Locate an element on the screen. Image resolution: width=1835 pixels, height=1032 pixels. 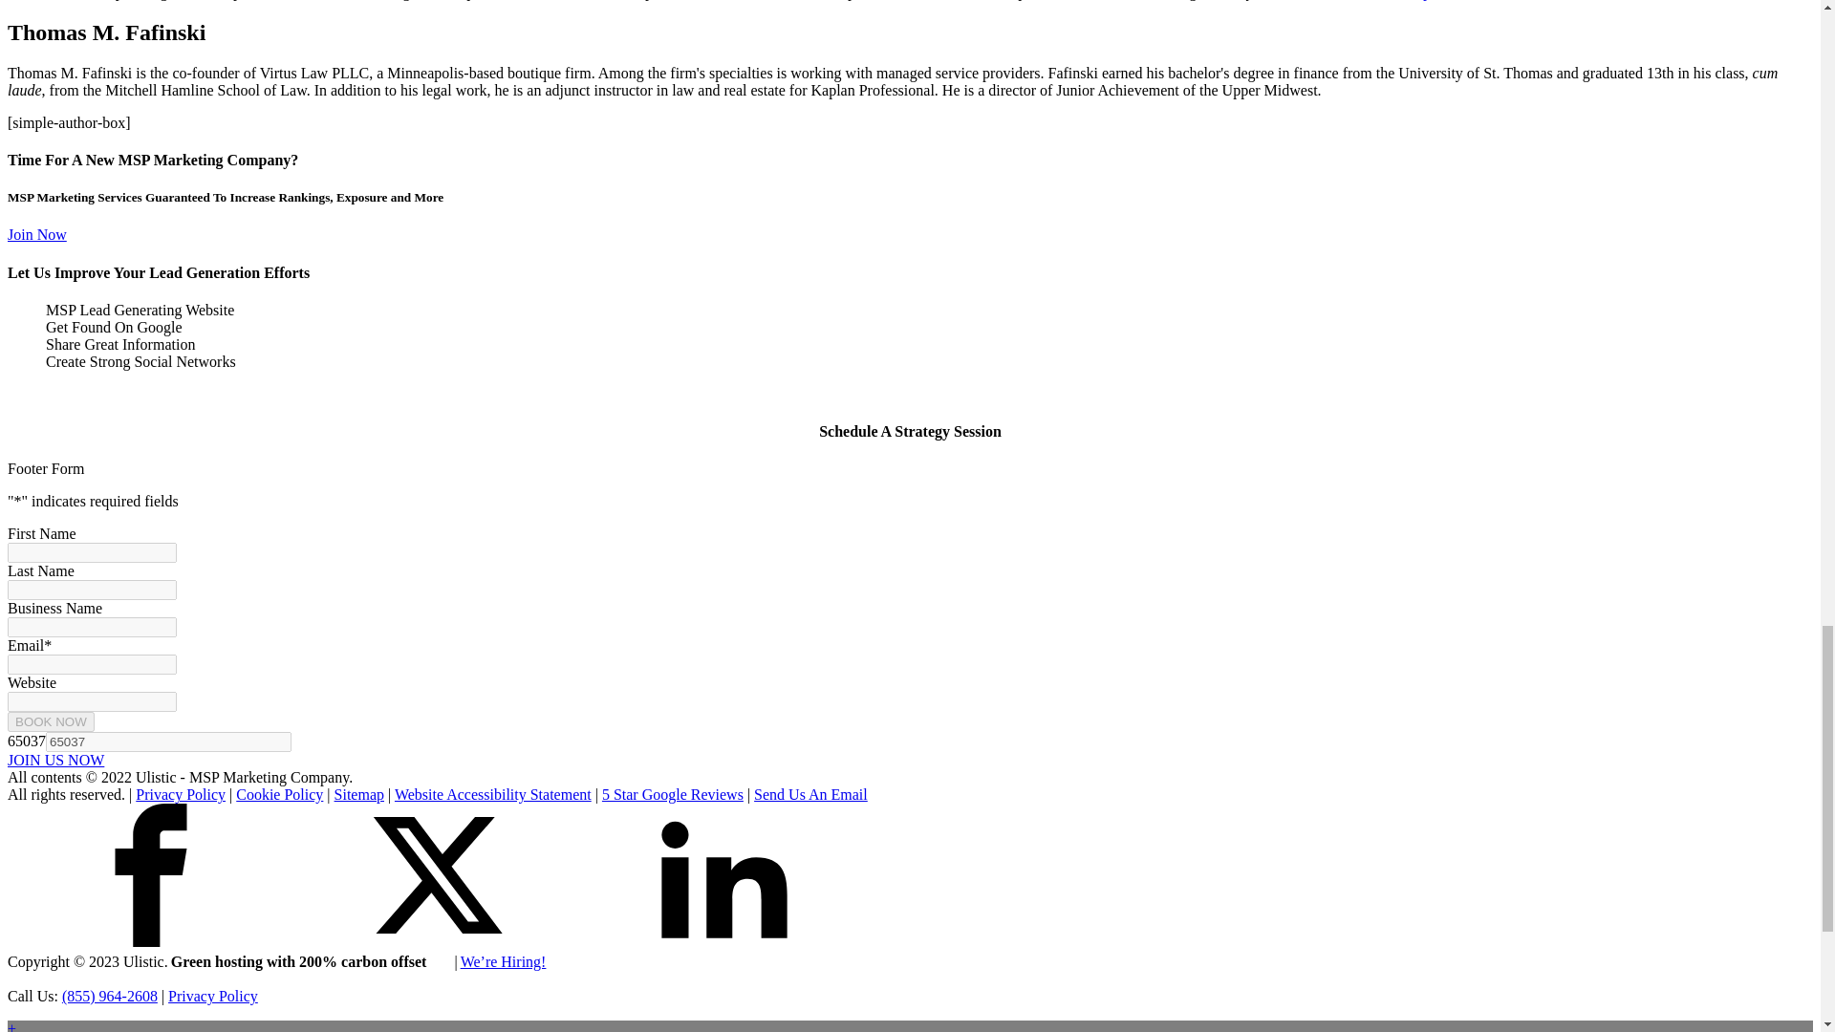
Cookie Policy is located at coordinates (279, 794).